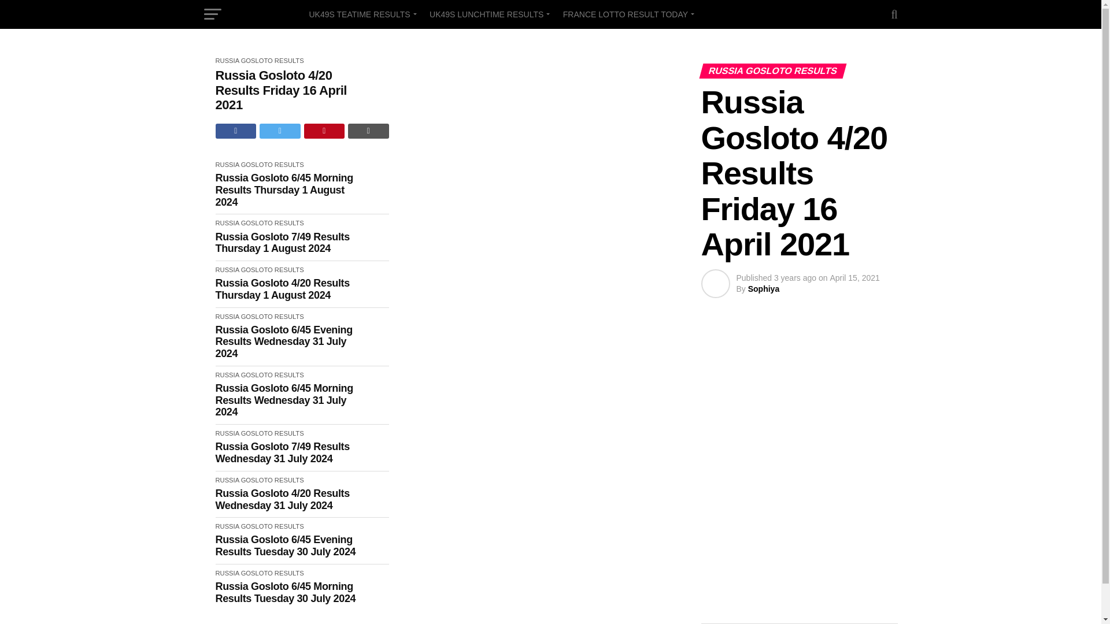  I want to click on Pin This Post, so click(325, 131).